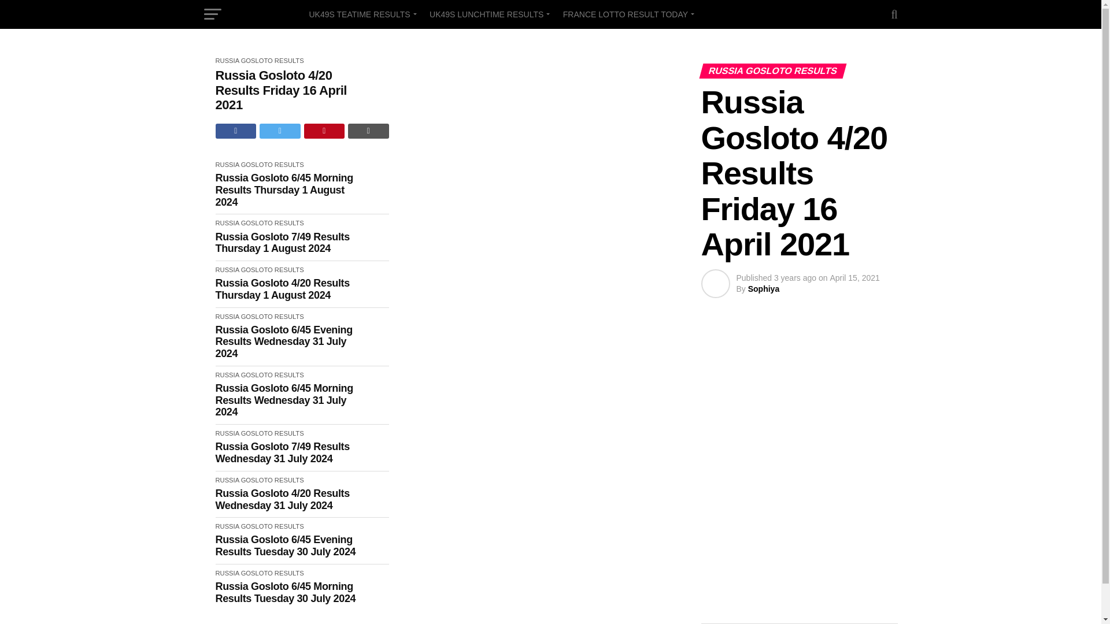  I want to click on Pin This Post, so click(325, 131).